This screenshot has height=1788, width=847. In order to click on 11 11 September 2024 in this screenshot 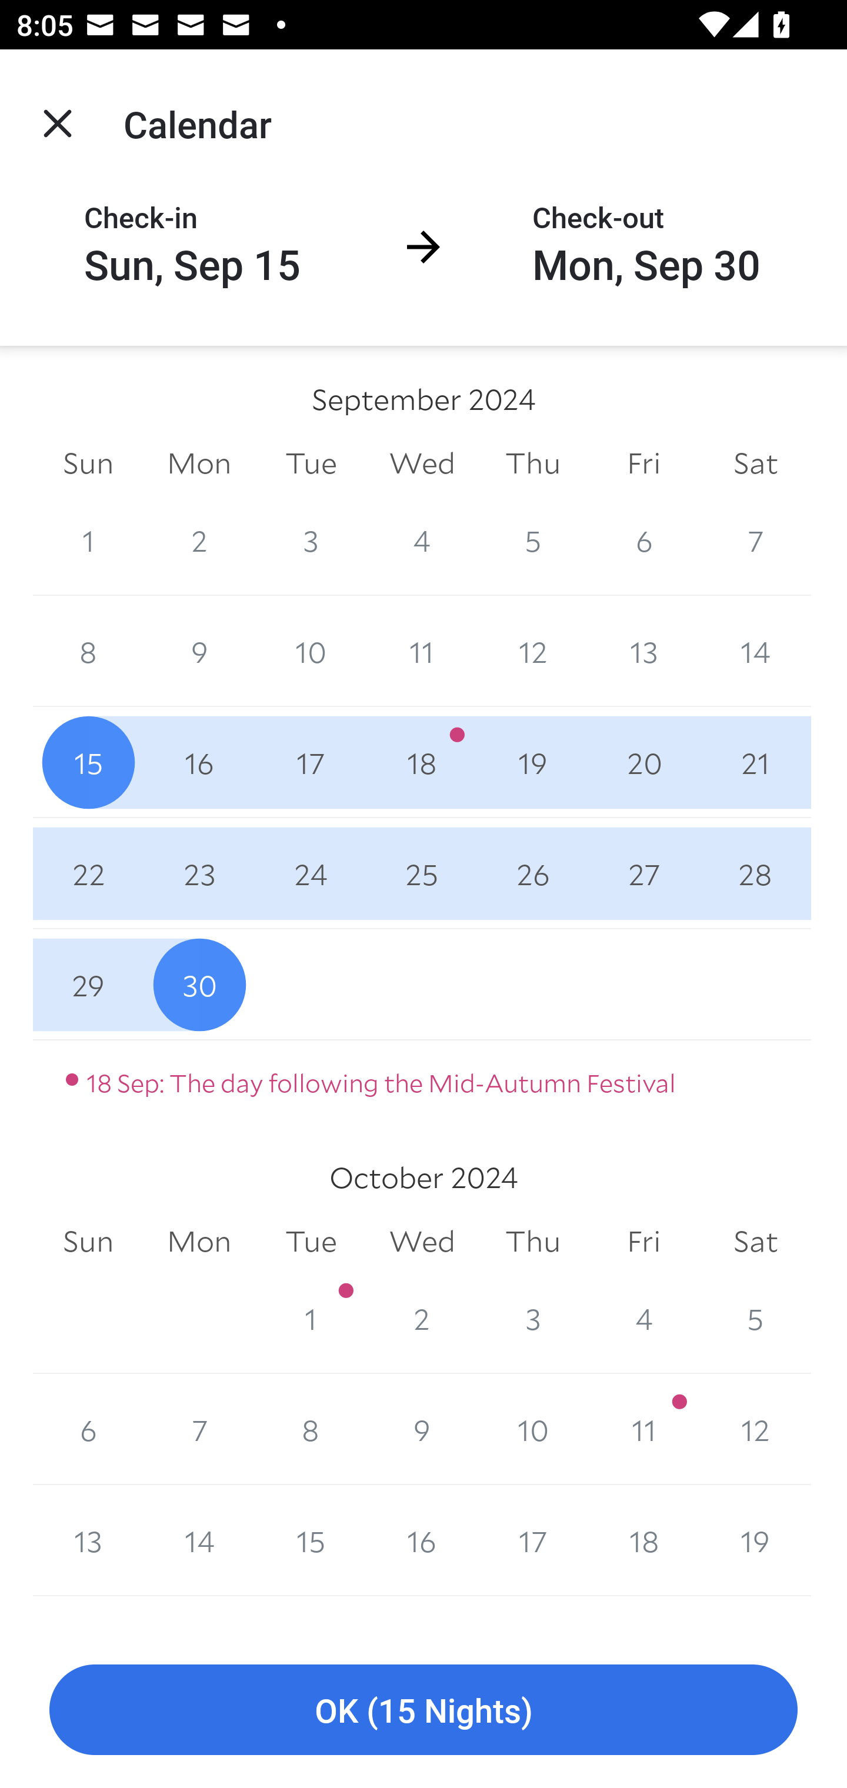, I will do `click(422, 651)`.